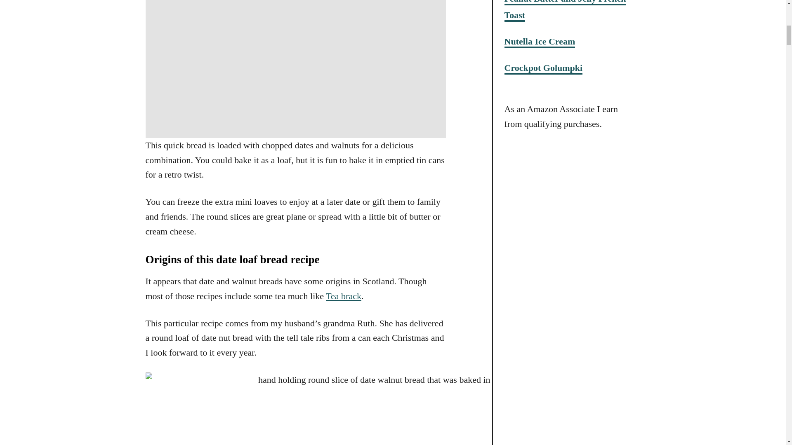 The height and width of the screenshot is (445, 792). I want to click on Grandma's Date Nut Loaves - Baked in Cans 2, so click(388, 409).